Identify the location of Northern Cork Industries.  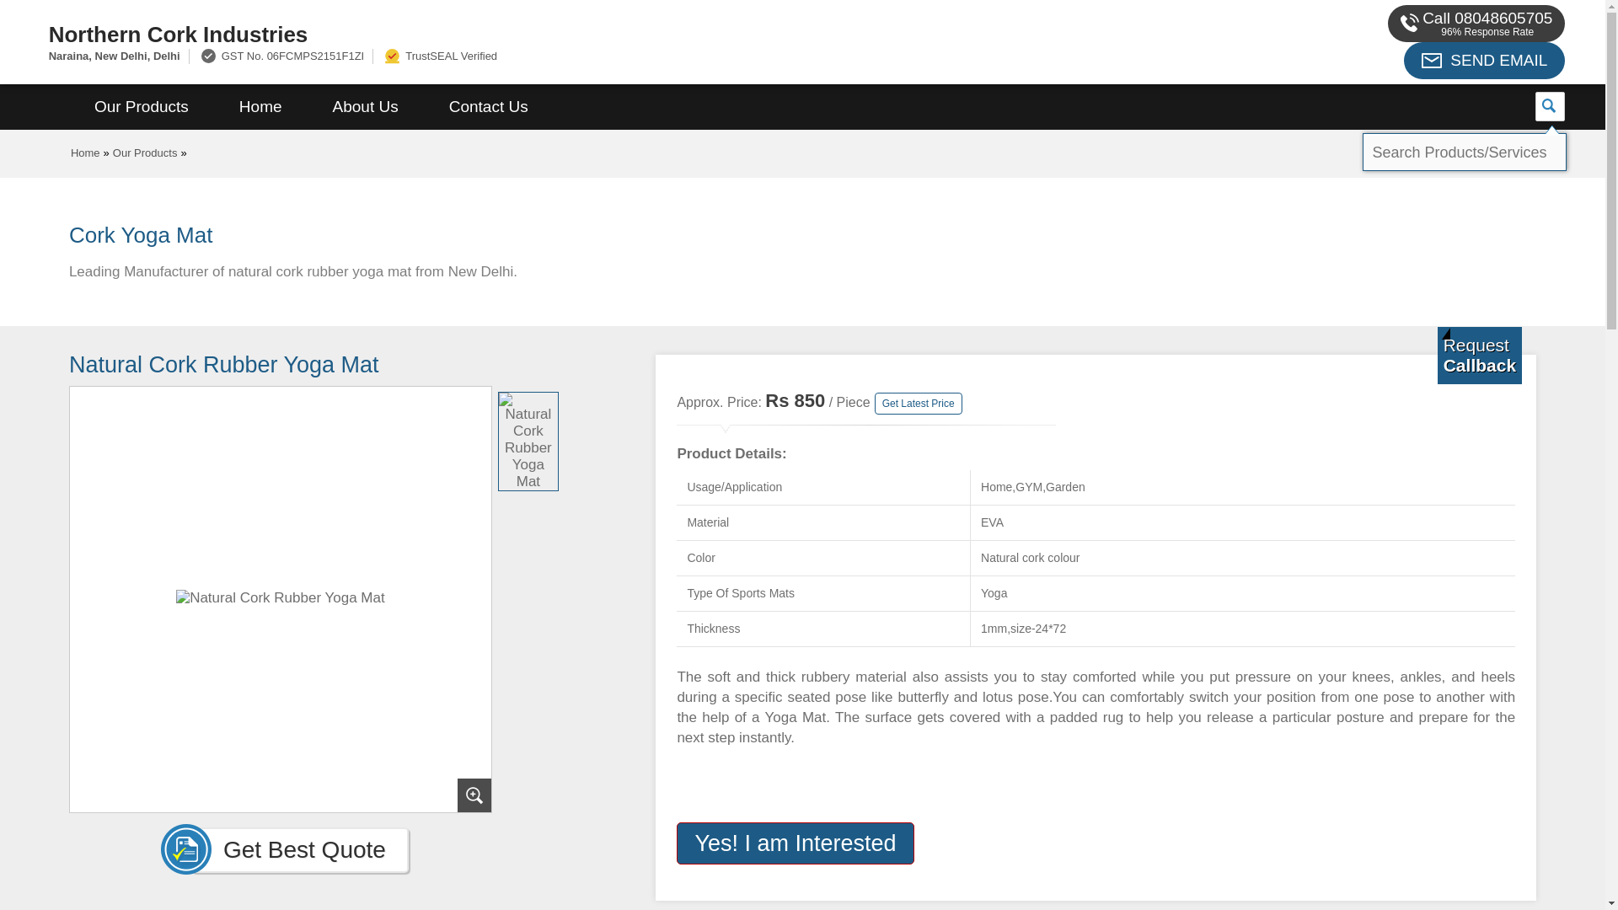
(534, 34).